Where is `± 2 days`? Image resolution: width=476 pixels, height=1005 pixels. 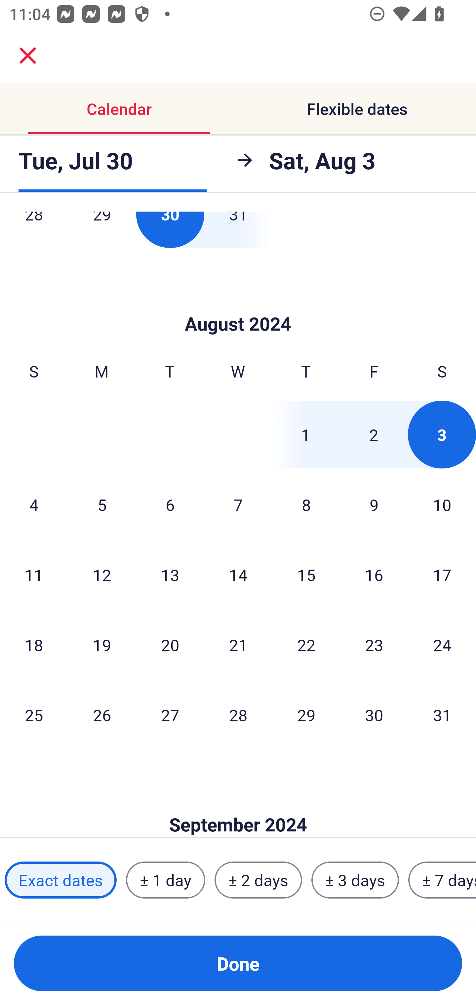
± 2 days is located at coordinates (258, 880).